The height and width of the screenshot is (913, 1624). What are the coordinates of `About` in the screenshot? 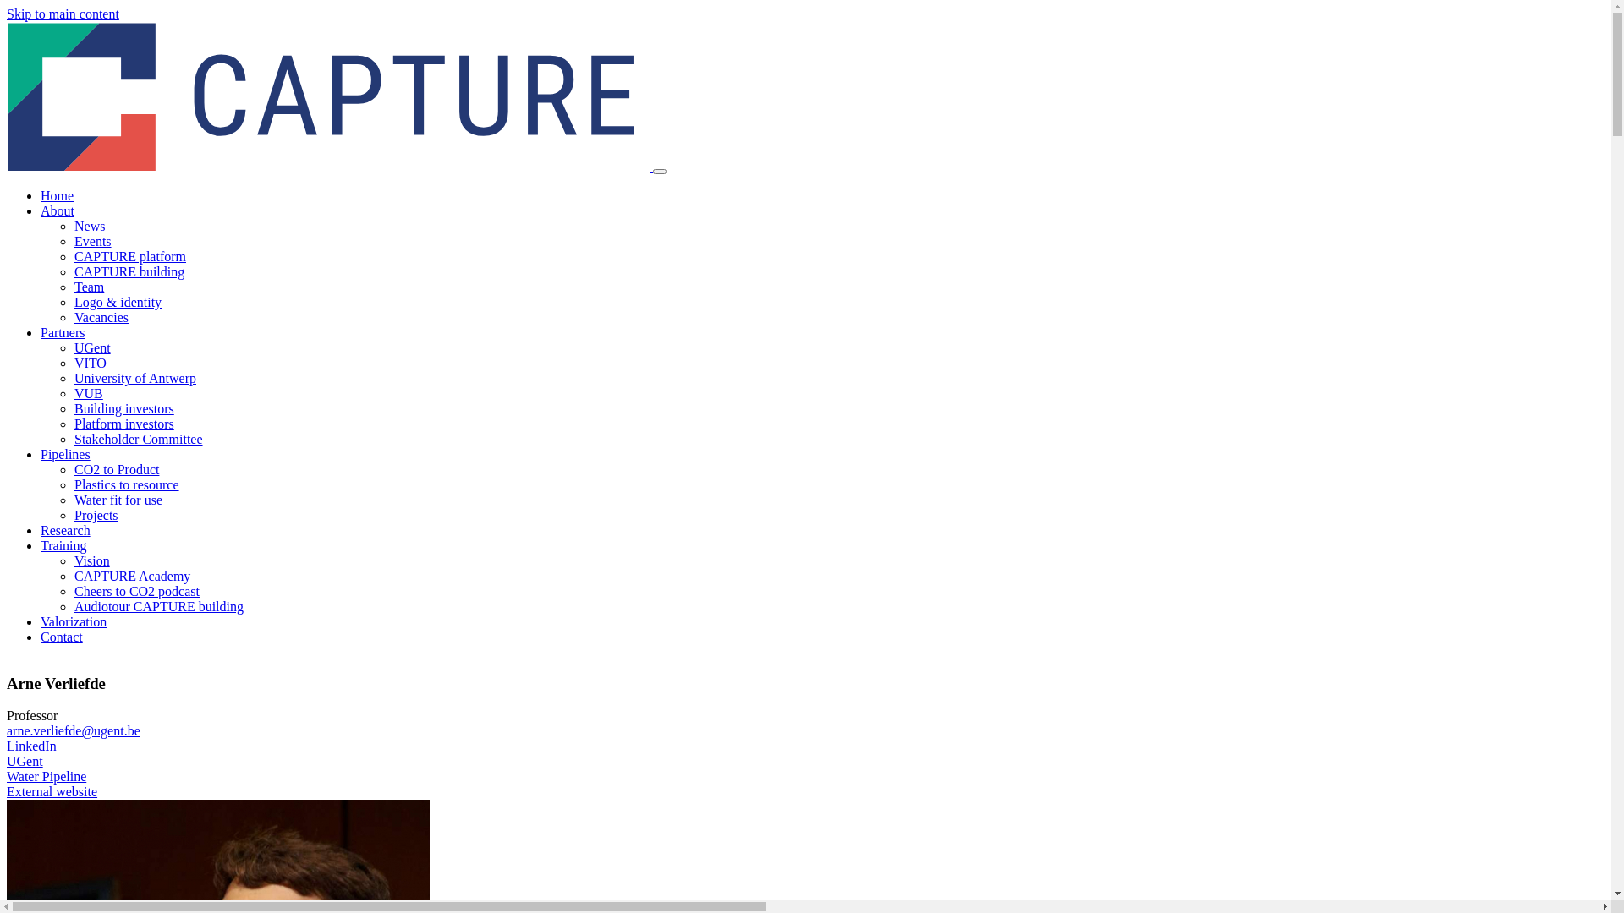 It's located at (58, 211).